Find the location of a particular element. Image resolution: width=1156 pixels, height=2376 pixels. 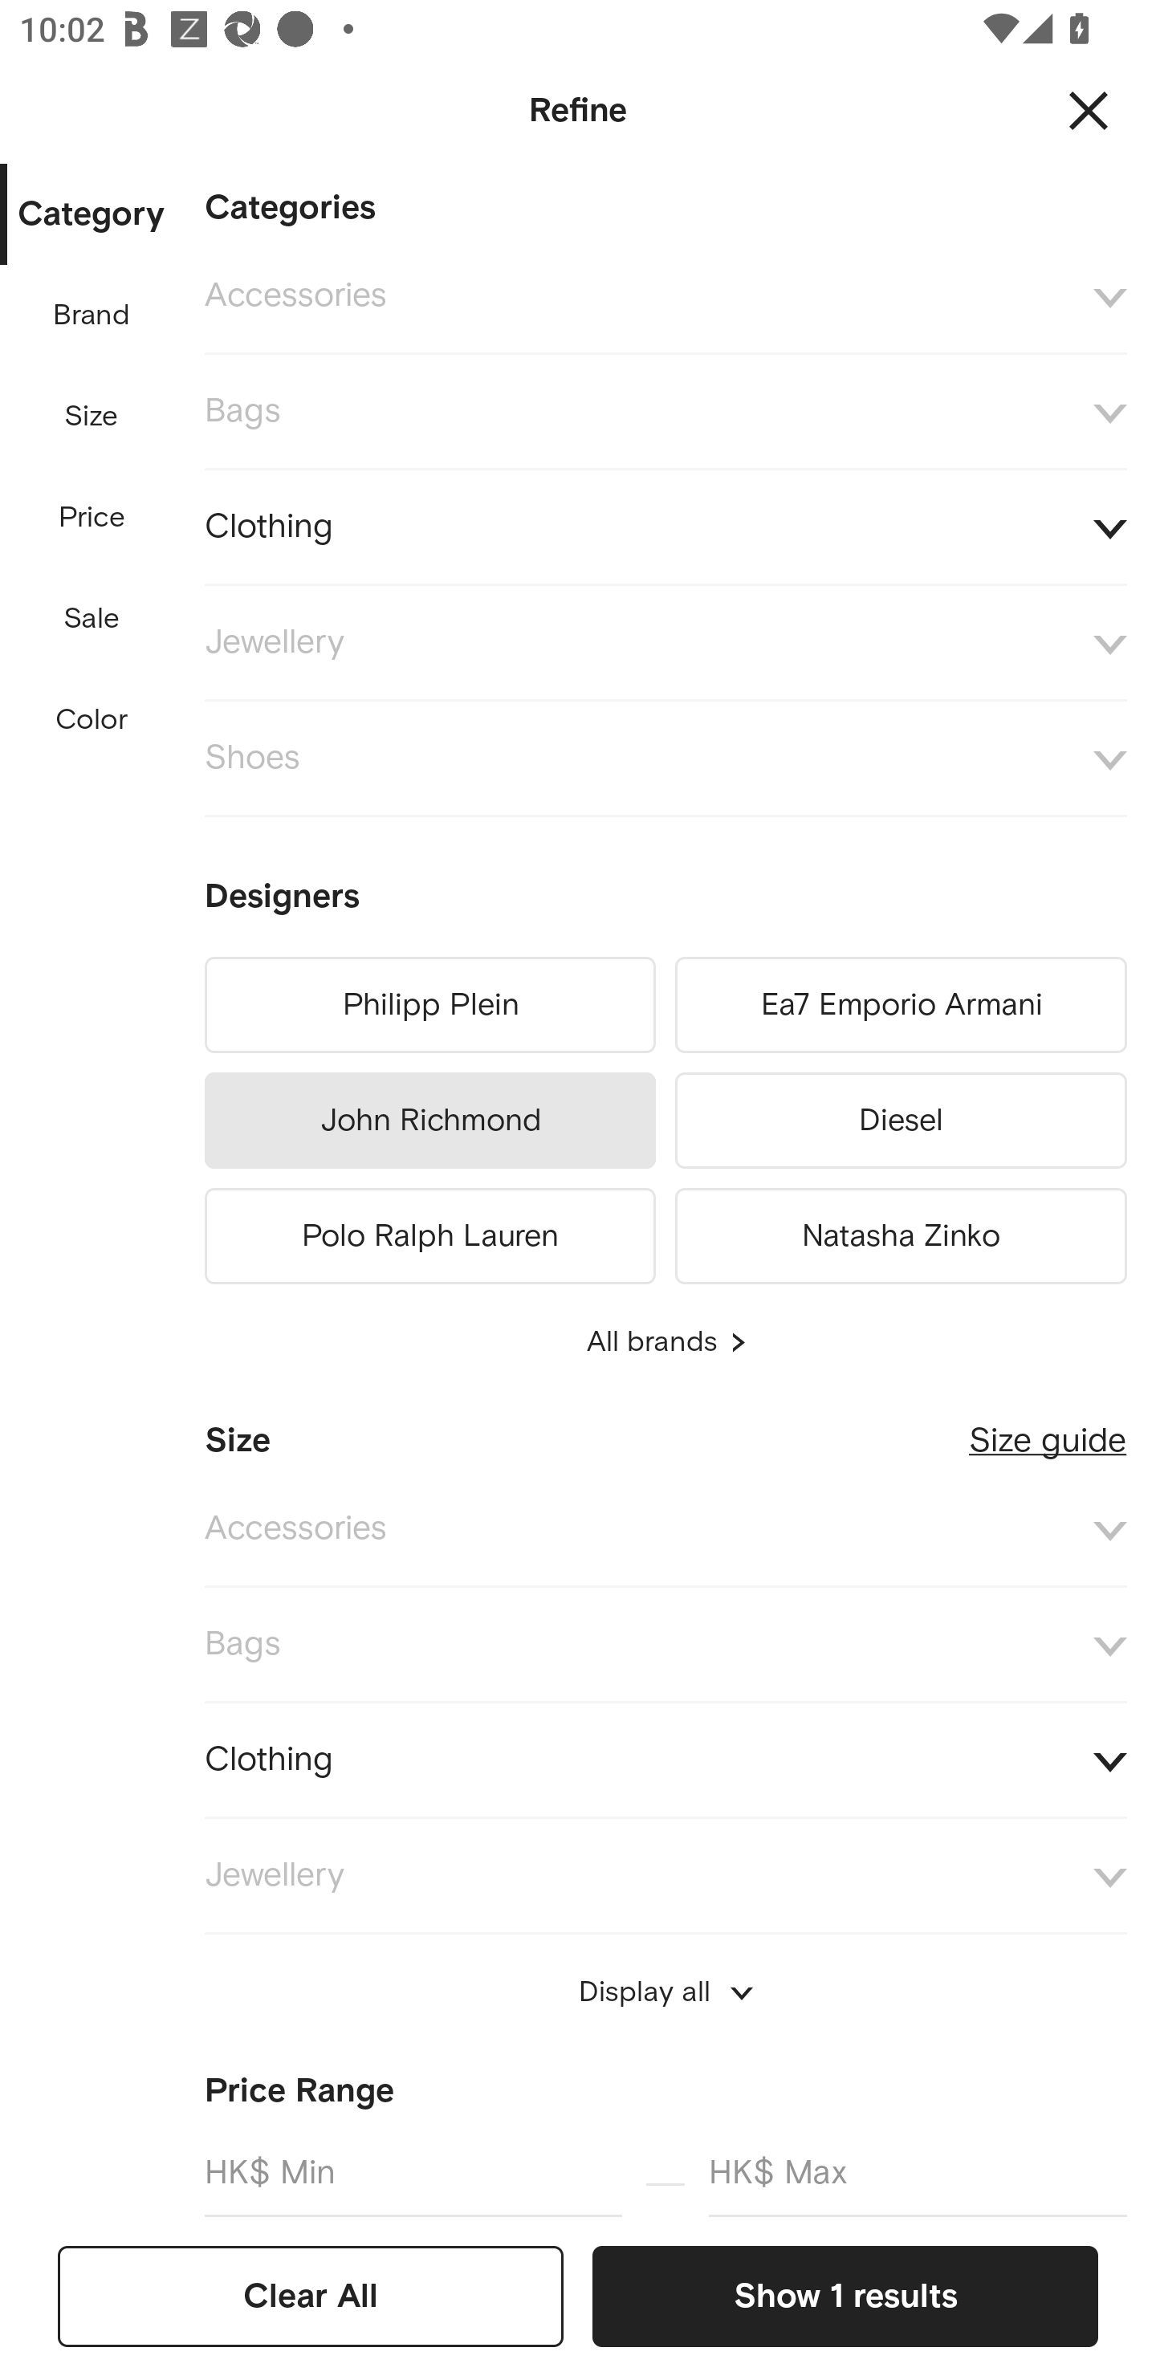

Bags is located at coordinates (666, 413).